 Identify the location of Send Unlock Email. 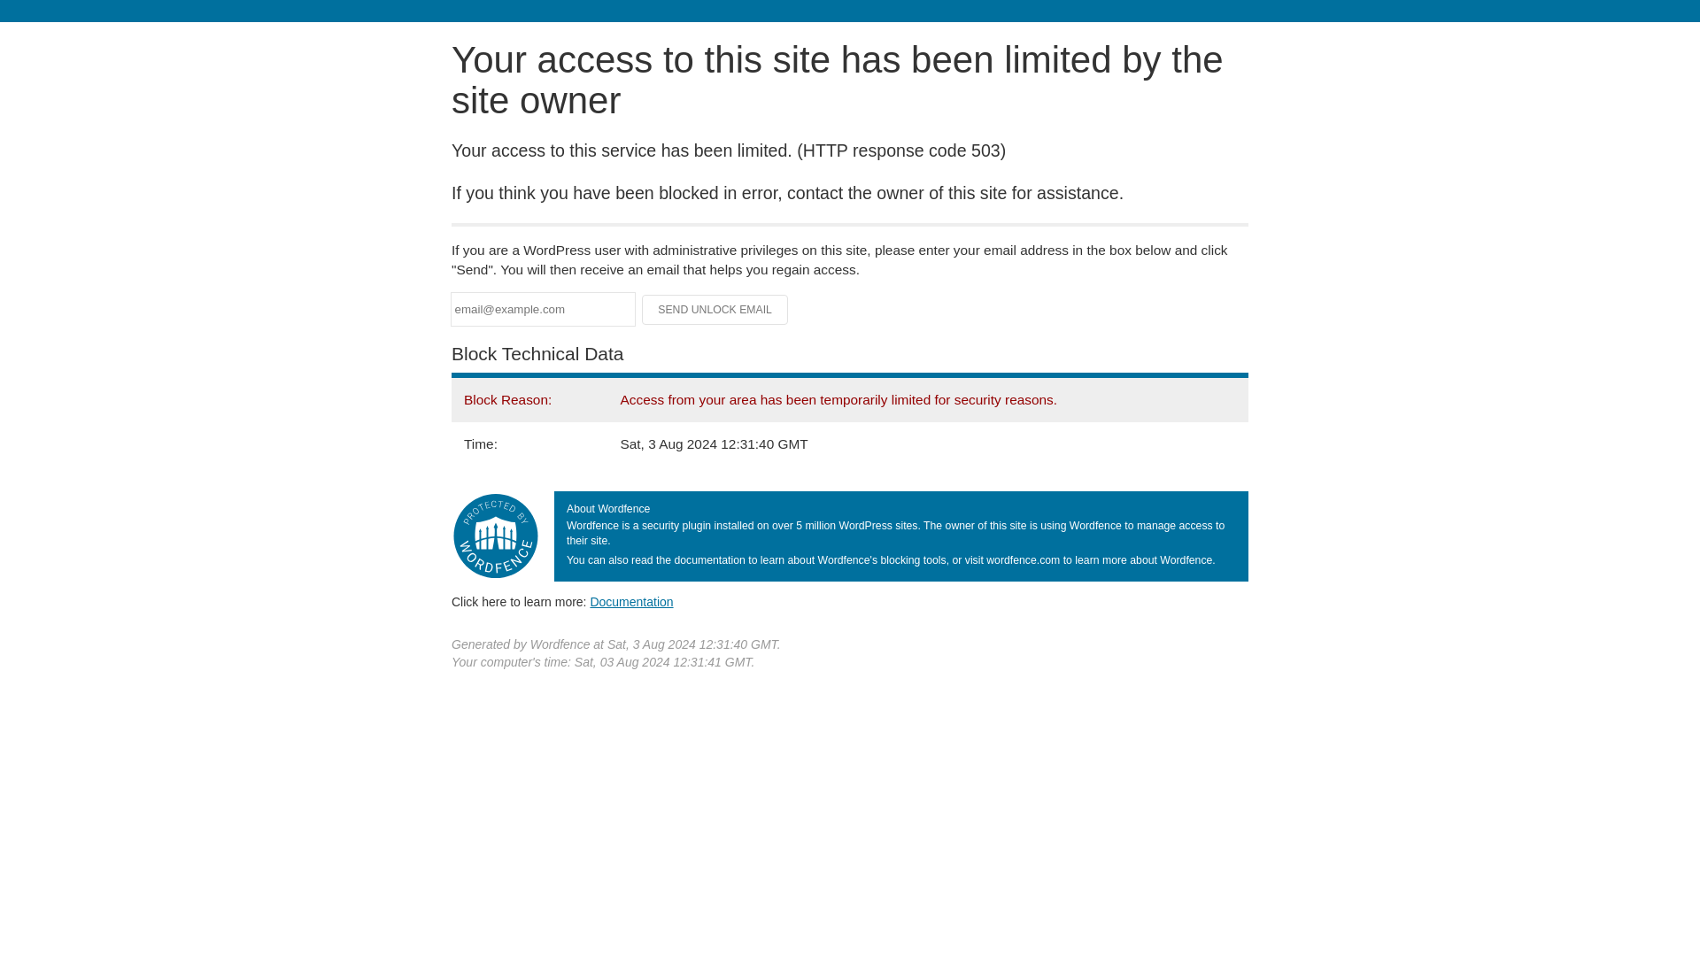
(715, 310).